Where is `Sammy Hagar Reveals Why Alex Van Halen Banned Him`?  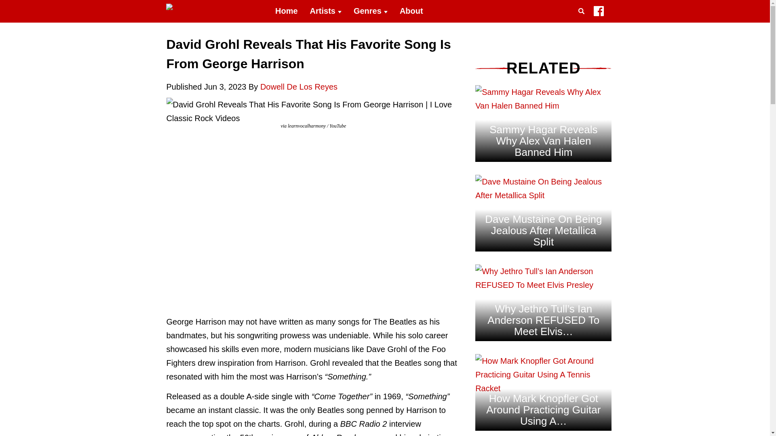 Sammy Hagar Reveals Why Alex Van Halen Banned Him is located at coordinates (543, 140).